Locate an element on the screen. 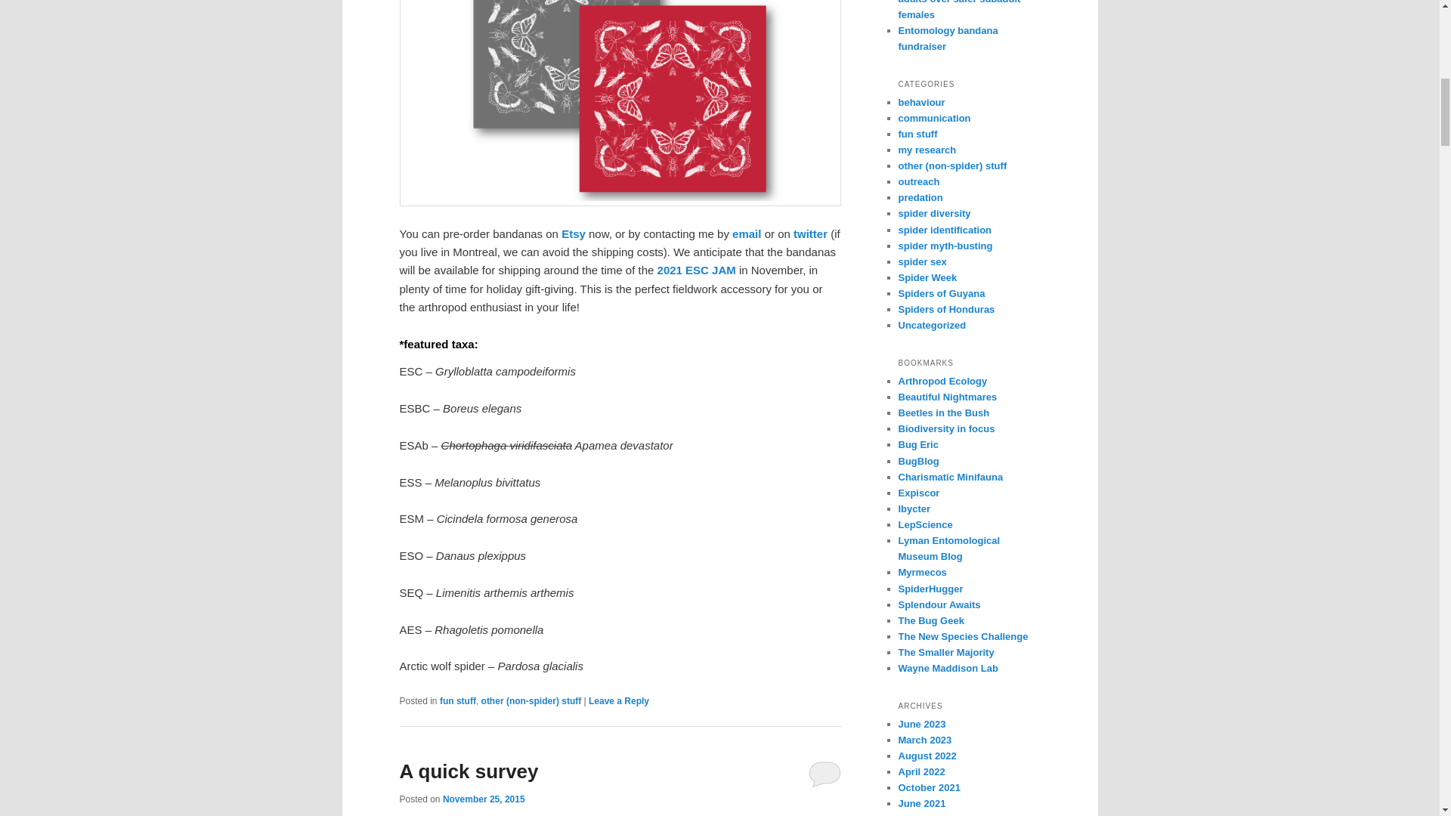 Image resolution: width=1451 pixels, height=816 pixels. fun stuff is located at coordinates (457, 701).